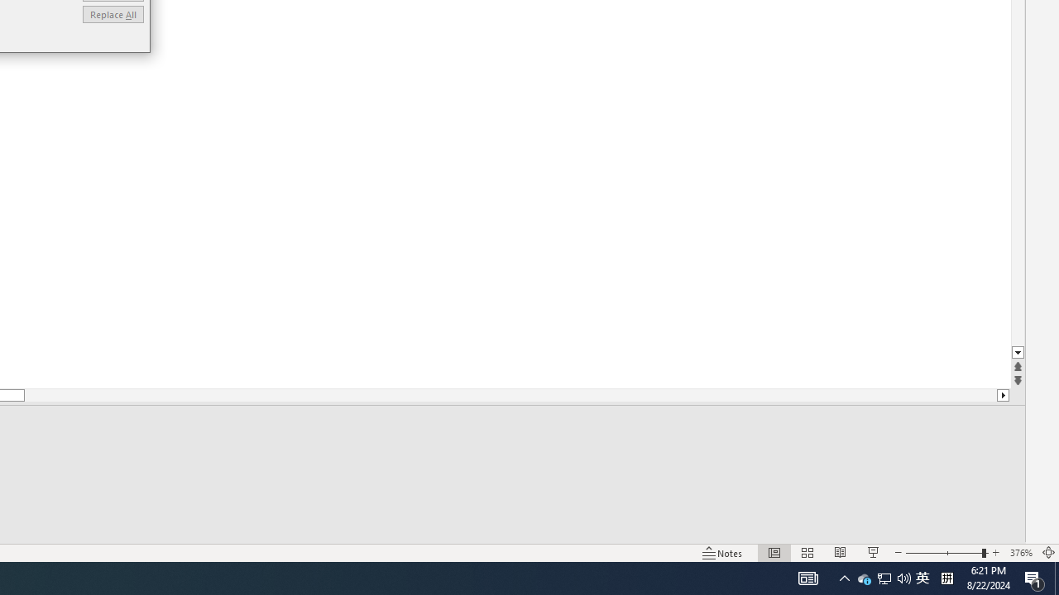 Image resolution: width=1059 pixels, height=595 pixels. I want to click on Notification Chevron, so click(844, 578).